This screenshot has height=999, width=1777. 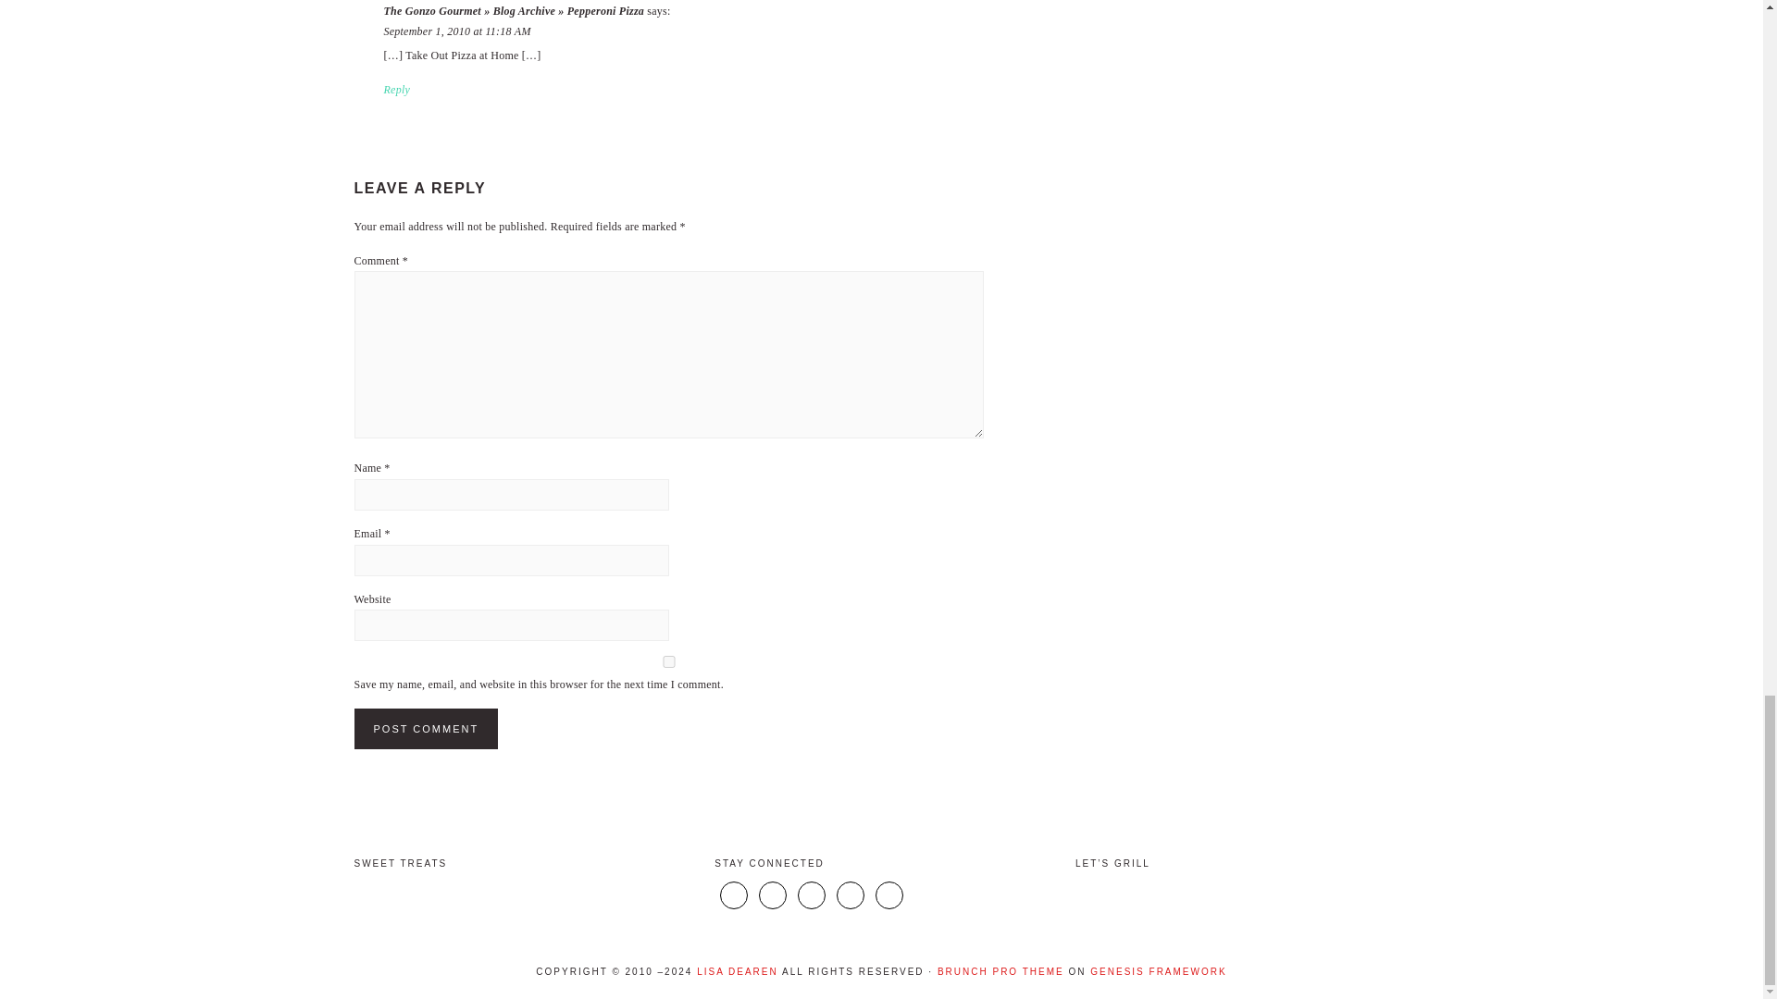 I want to click on yes, so click(x=668, y=661).